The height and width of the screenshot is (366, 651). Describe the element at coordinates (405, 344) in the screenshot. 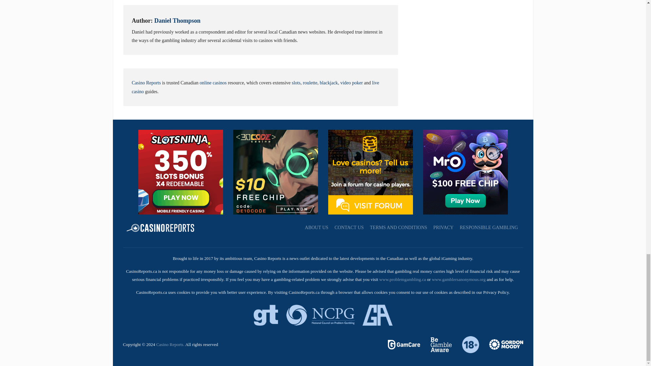

I see `Game Care` at that location.